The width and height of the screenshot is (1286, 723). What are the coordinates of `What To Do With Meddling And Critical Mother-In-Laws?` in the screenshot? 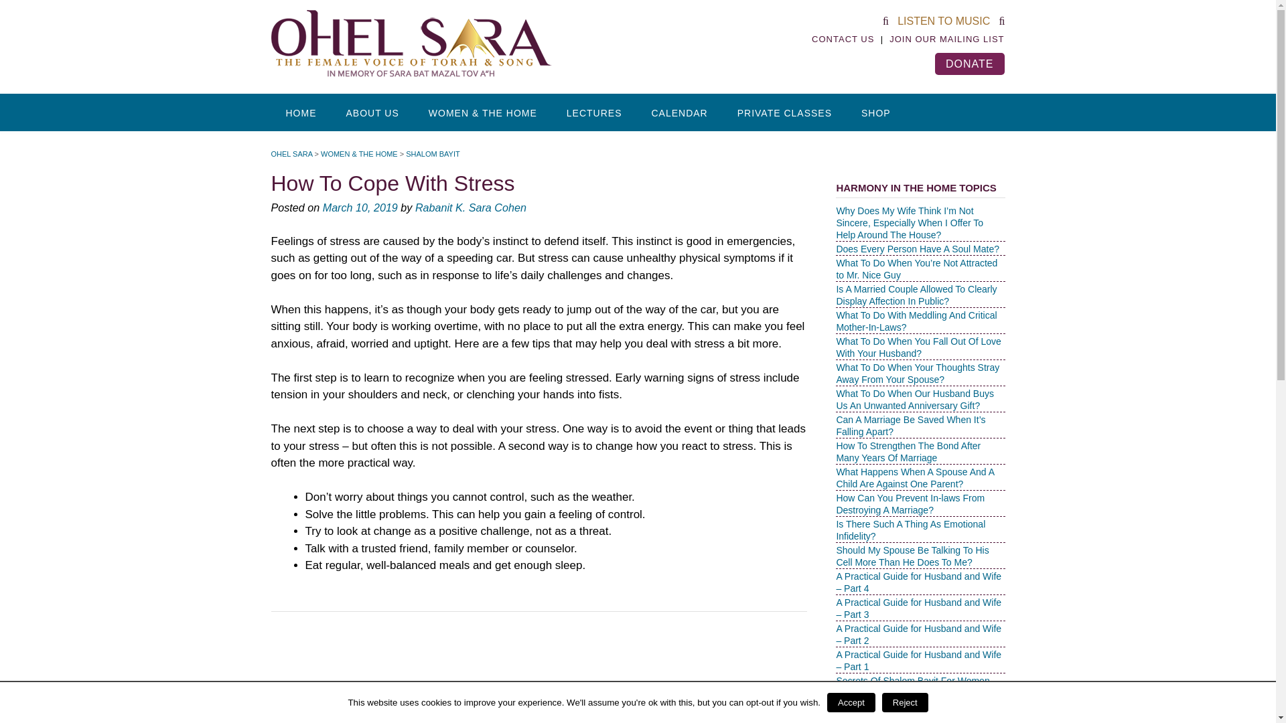 It's located at (916, 321).